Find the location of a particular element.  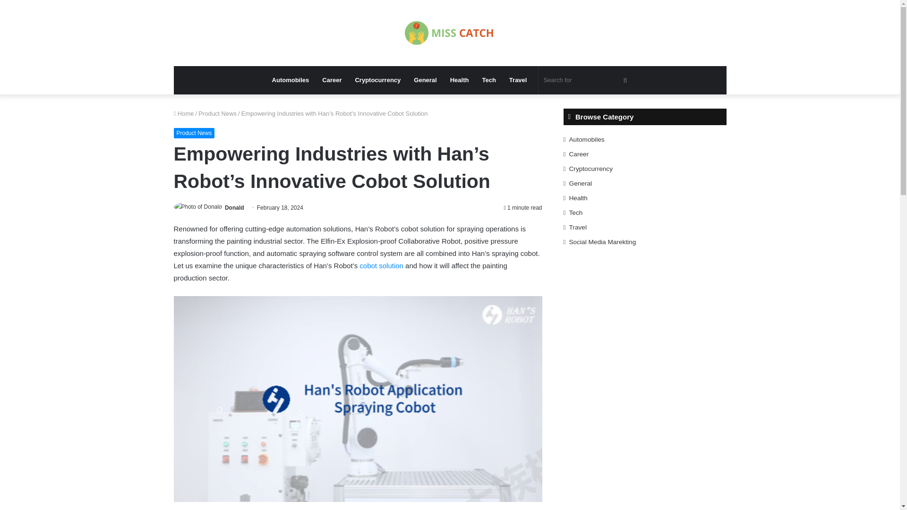

General is located at coordinates (425, 80).